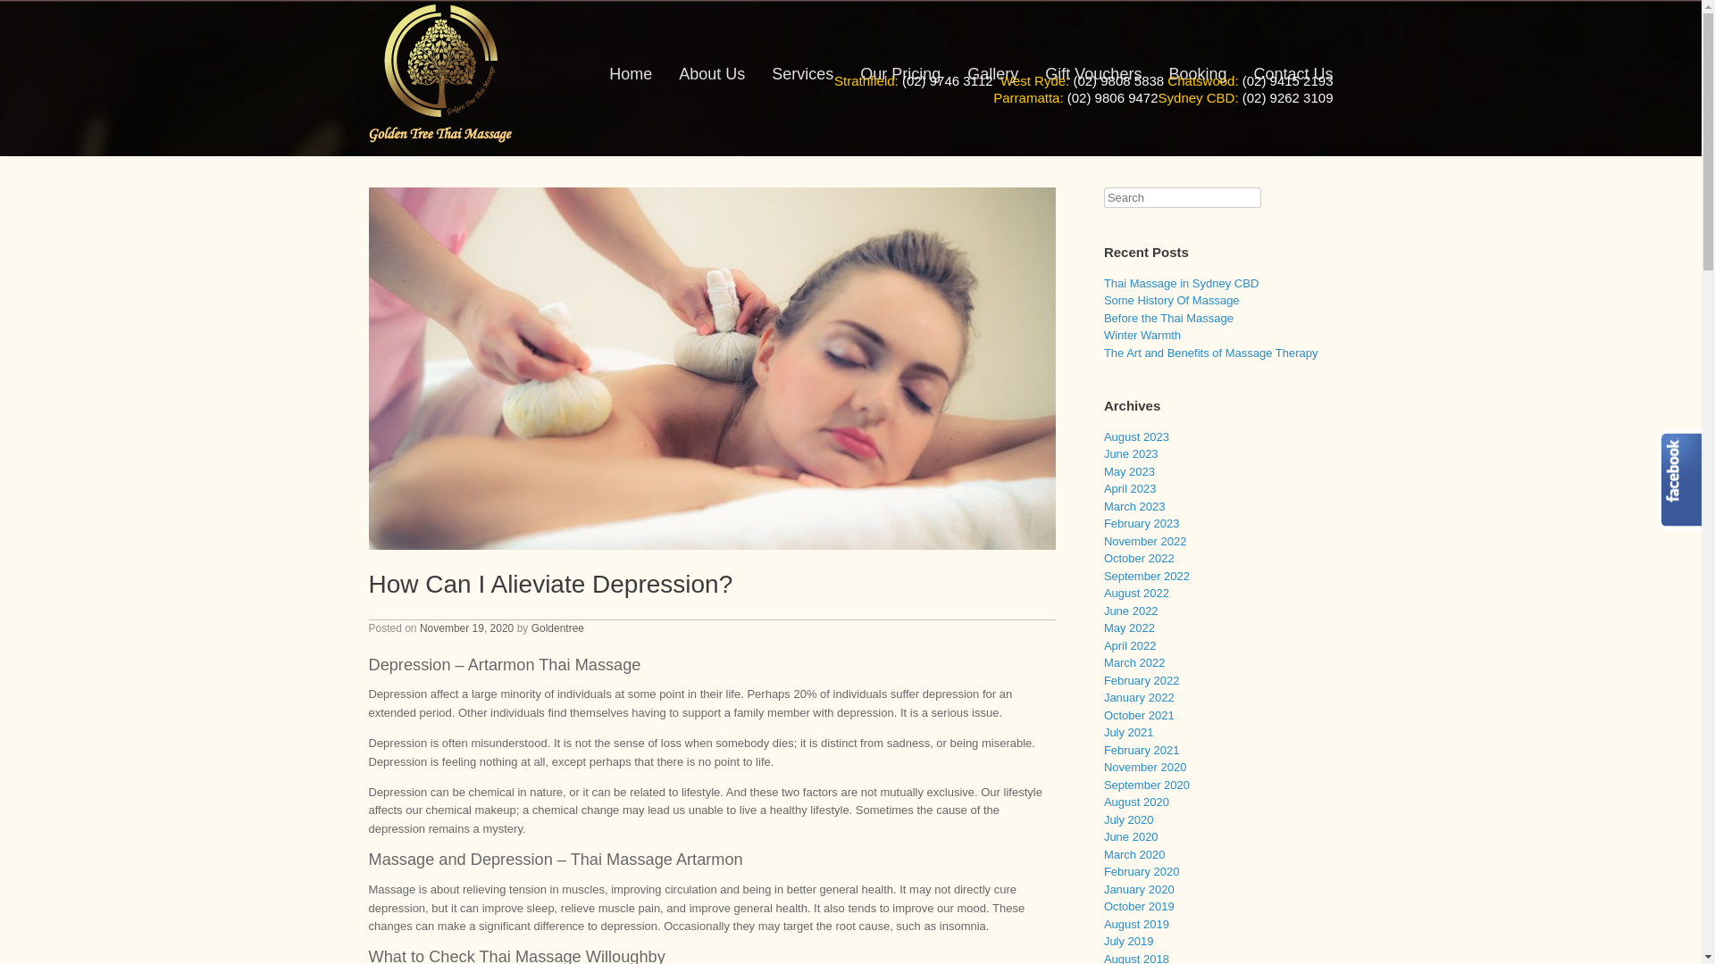 The height and width of the screenshot is (964, 1715). What do you see at coordinates (1145, 540) in the screenshot?
I see `November 2022` at bounding box center [1145, 540].